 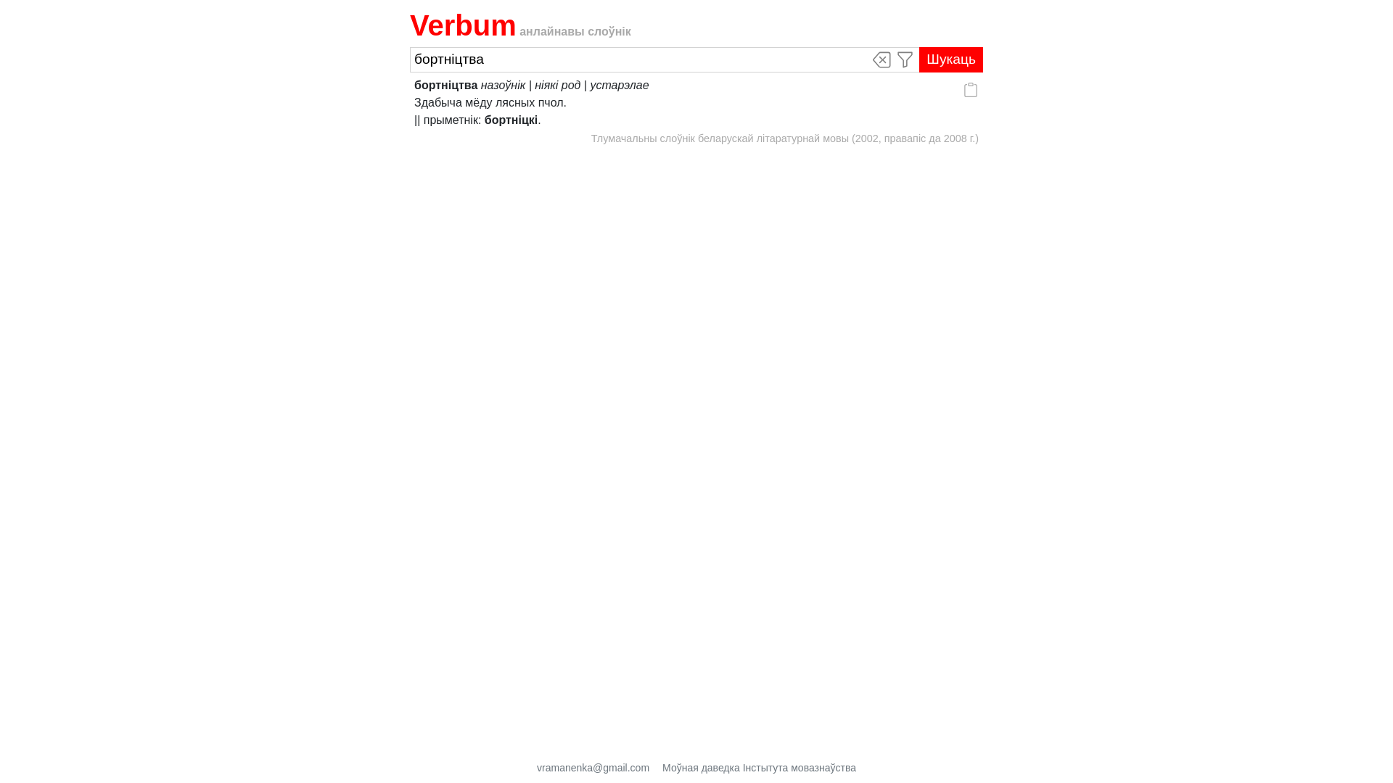 What do you see at coordinates (593, 768) in the screenshot?
I see `vramanenka@gmail.com` at bounding box center [593, 768].